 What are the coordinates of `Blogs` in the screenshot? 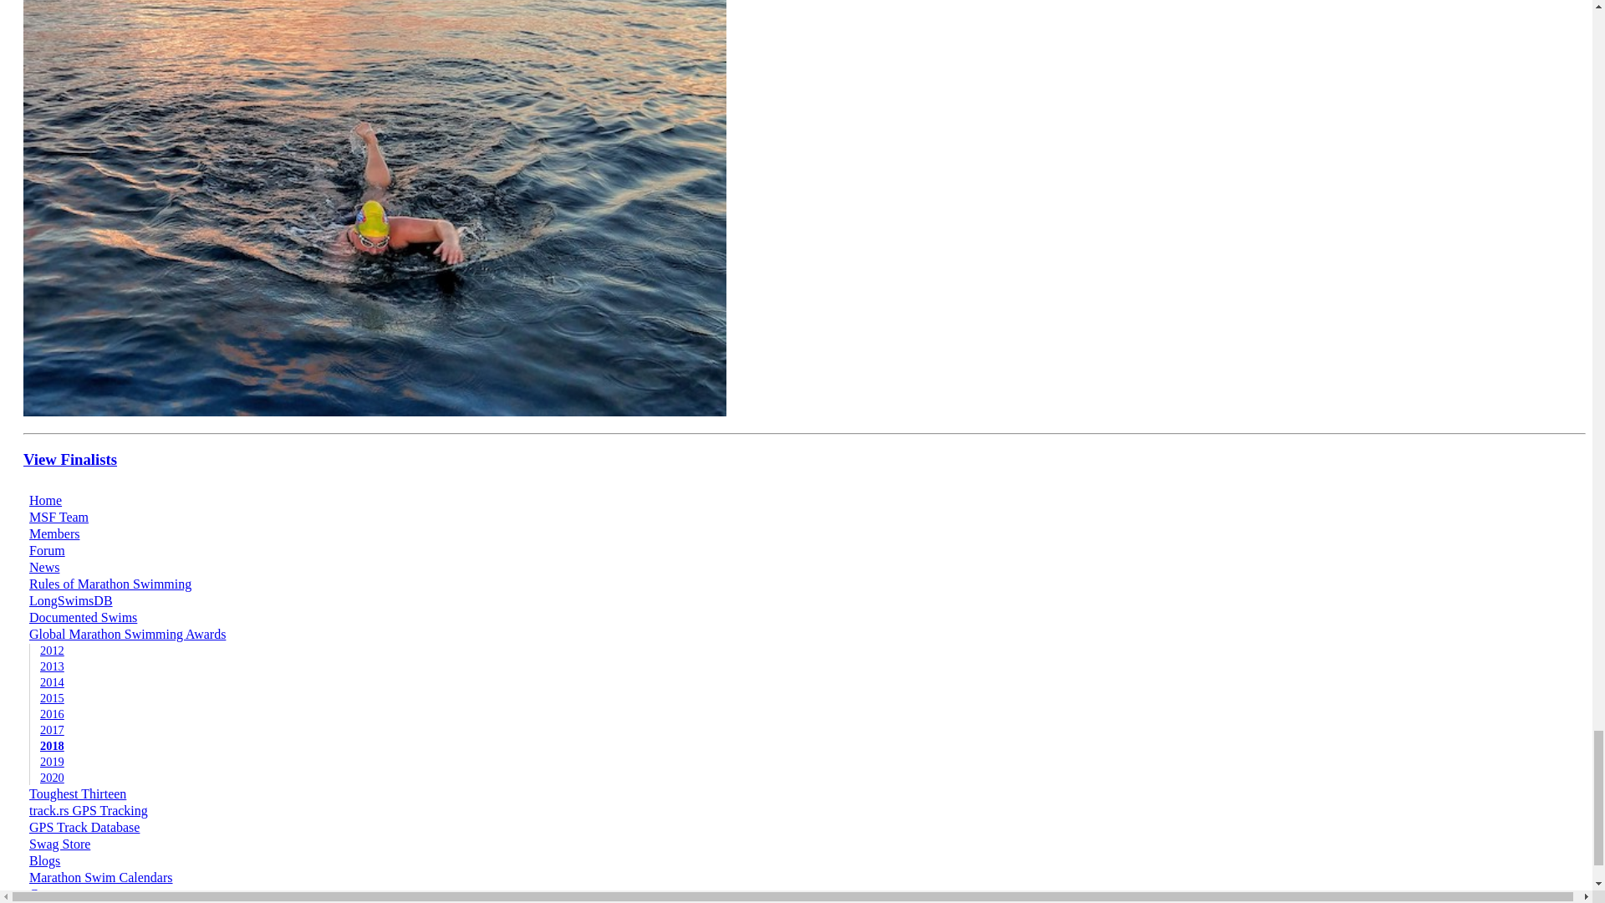 It's located at (44, 860).